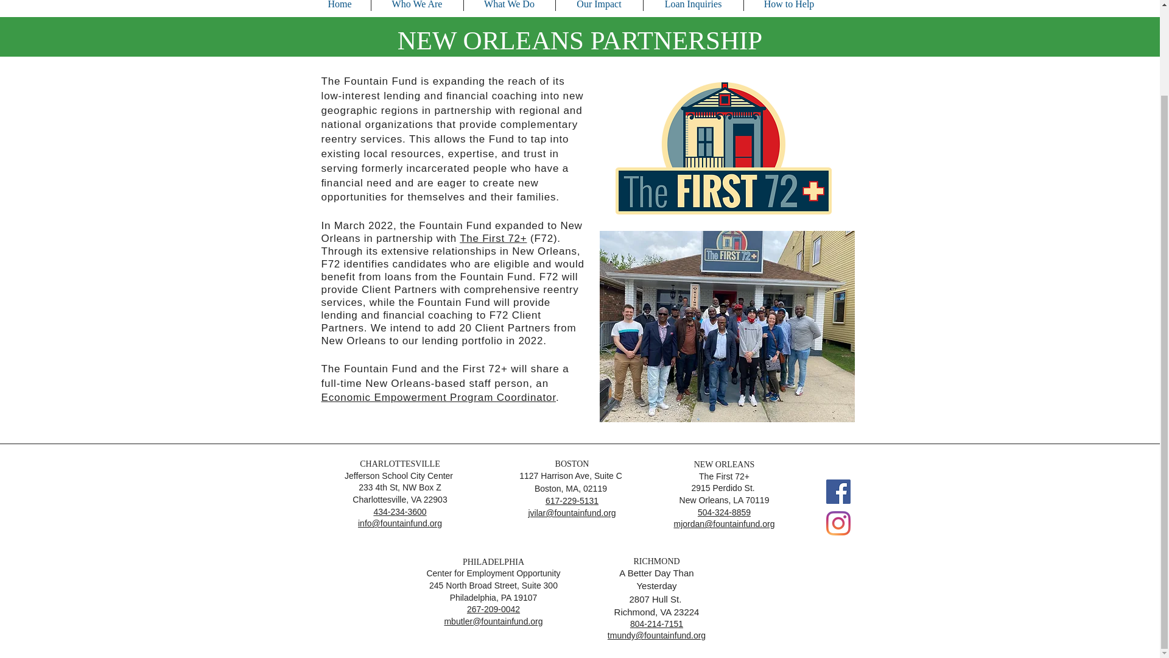  Describe the element at coordinates (693, 5) in the screenshot. I see `Loan Inquiries` at that location.